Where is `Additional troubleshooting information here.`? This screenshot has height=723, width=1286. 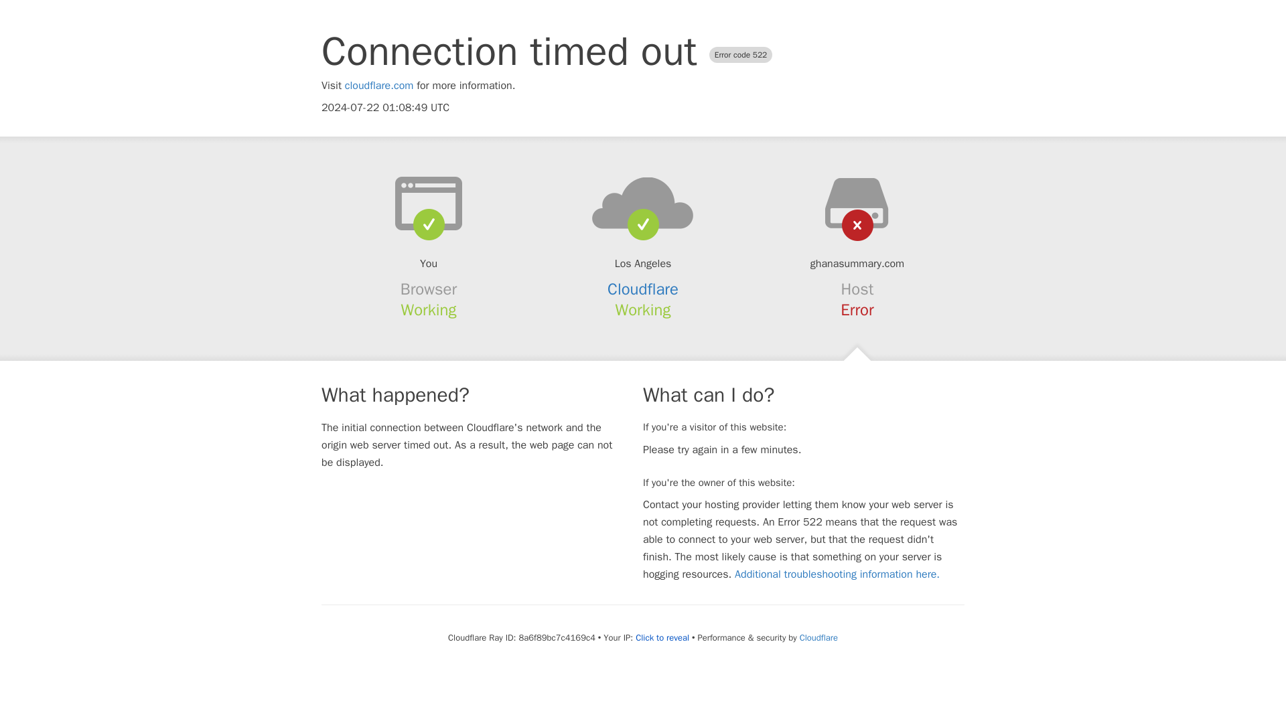
Additional troubleshooting information here. is located at coordinates (837, 574).